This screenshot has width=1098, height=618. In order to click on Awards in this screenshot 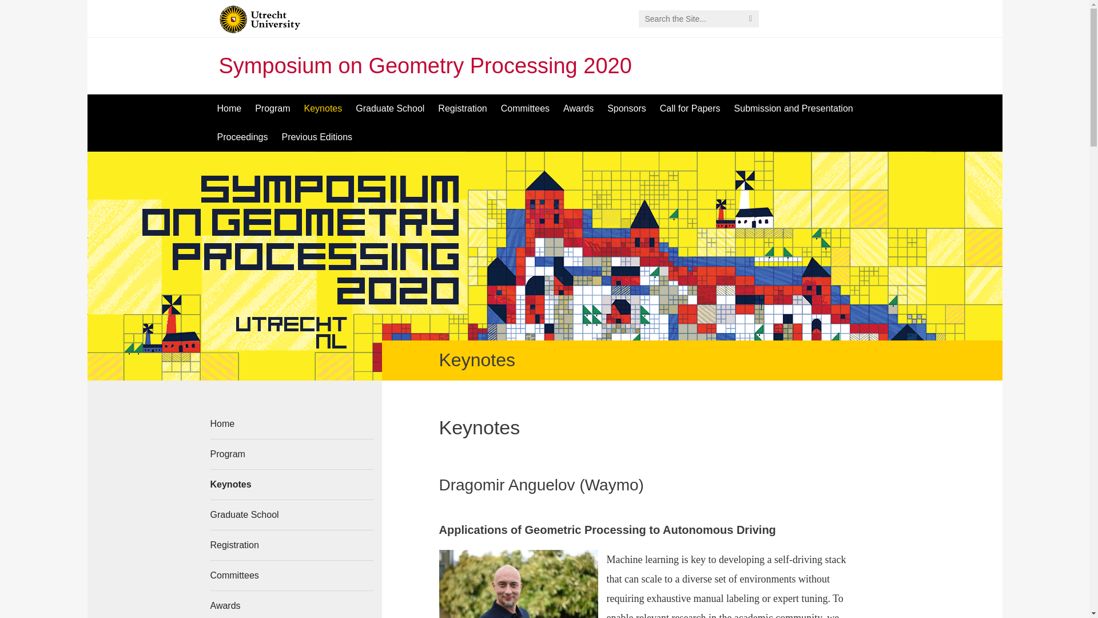, I will do `click(579, 109)`.